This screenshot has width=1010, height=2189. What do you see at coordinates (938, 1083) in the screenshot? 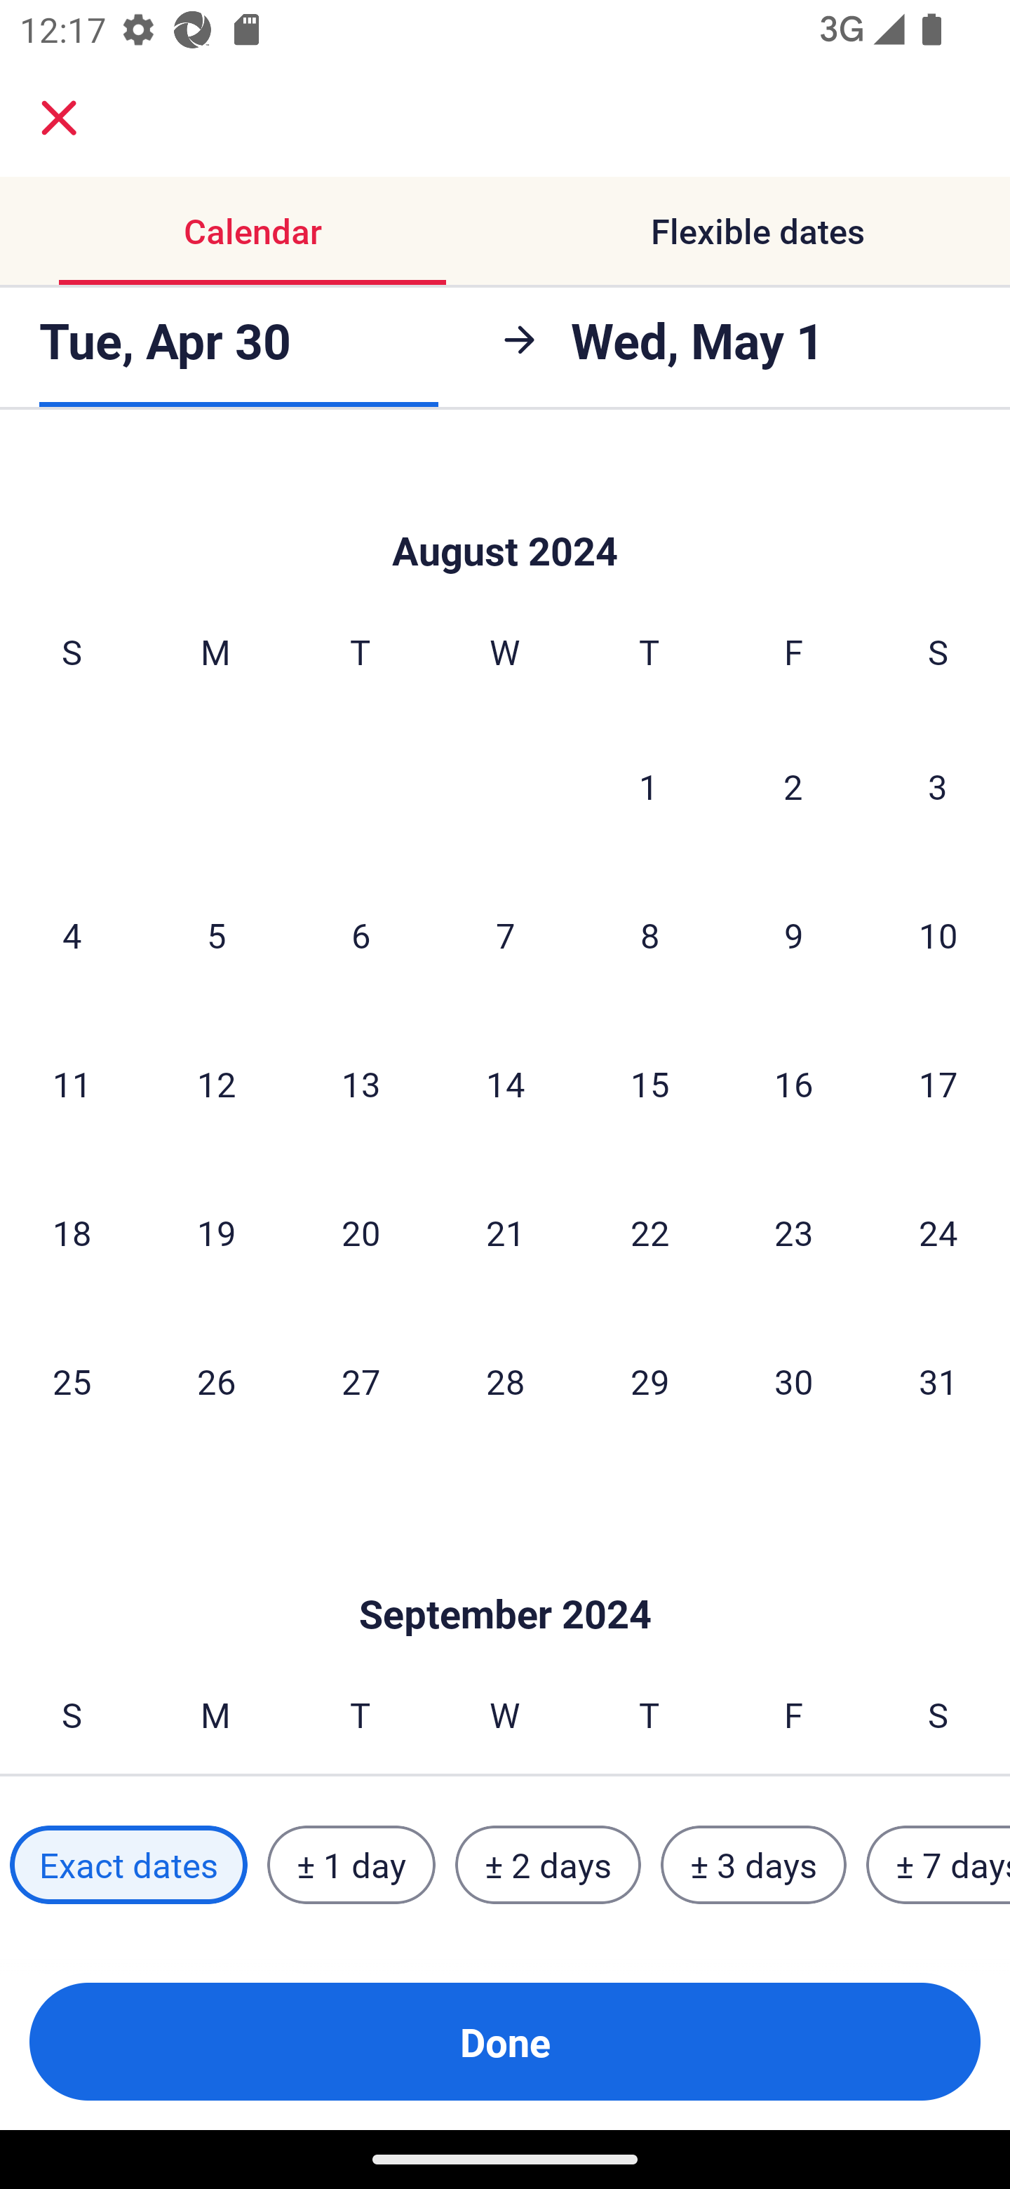
I see `17 Saturday, August 17, 2024` at bounding box center [938, 1083].